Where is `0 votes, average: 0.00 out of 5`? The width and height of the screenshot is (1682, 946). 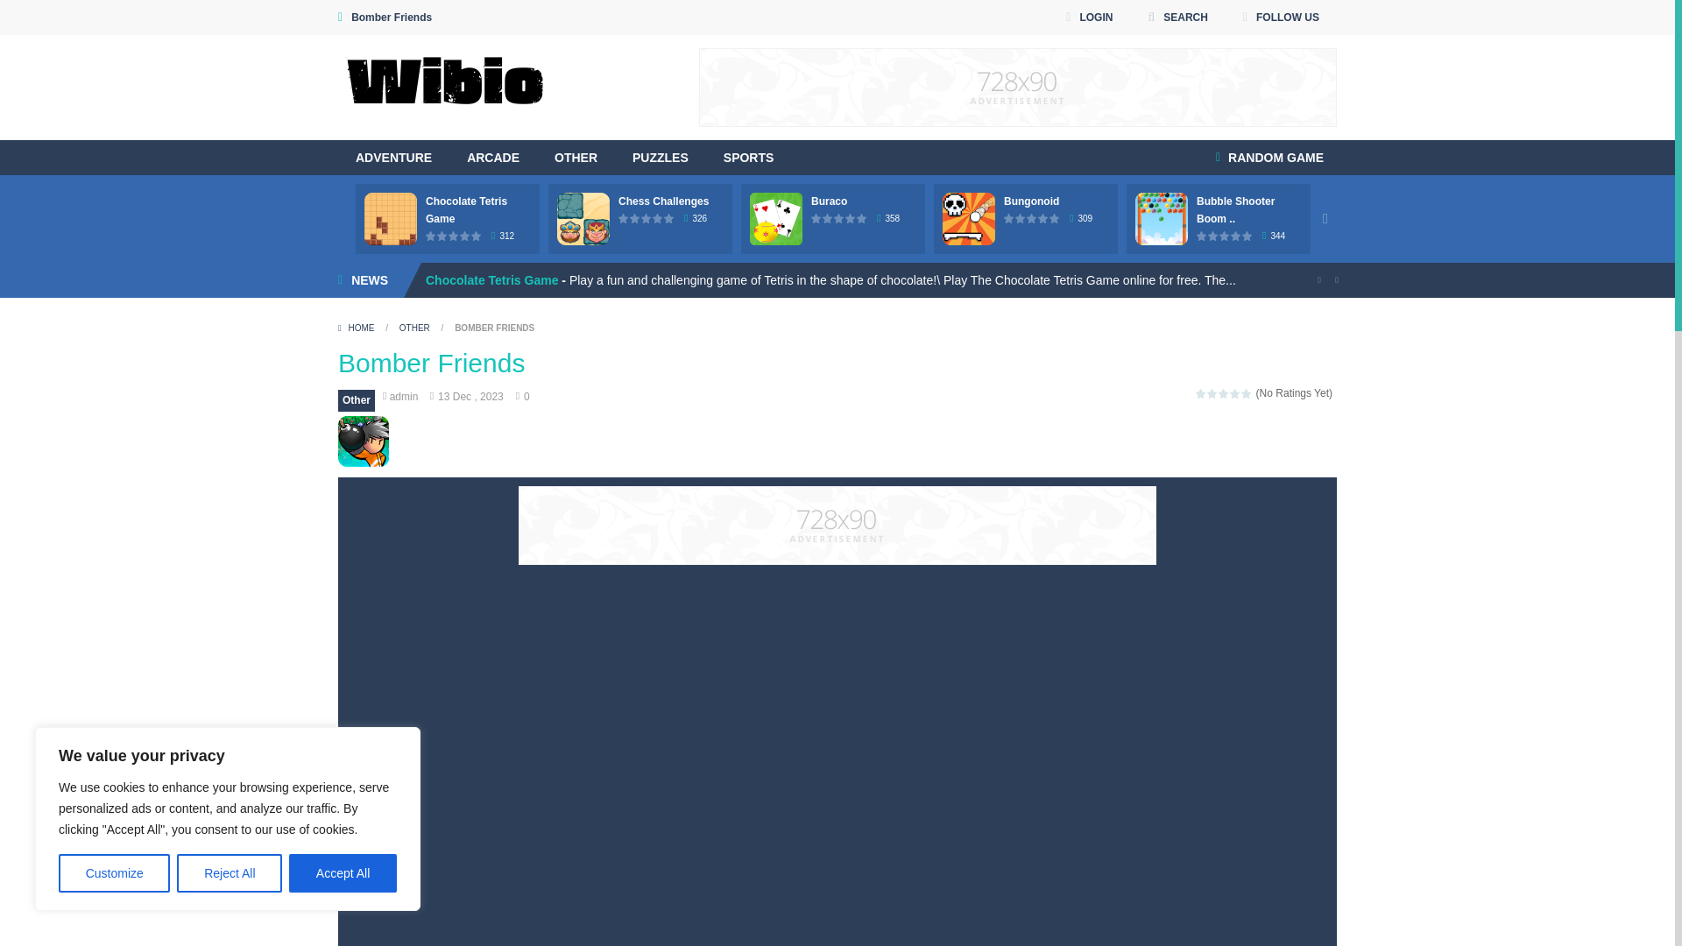
0 votes, average: 0.00 out of 5 is located at coordinates (634, 218).